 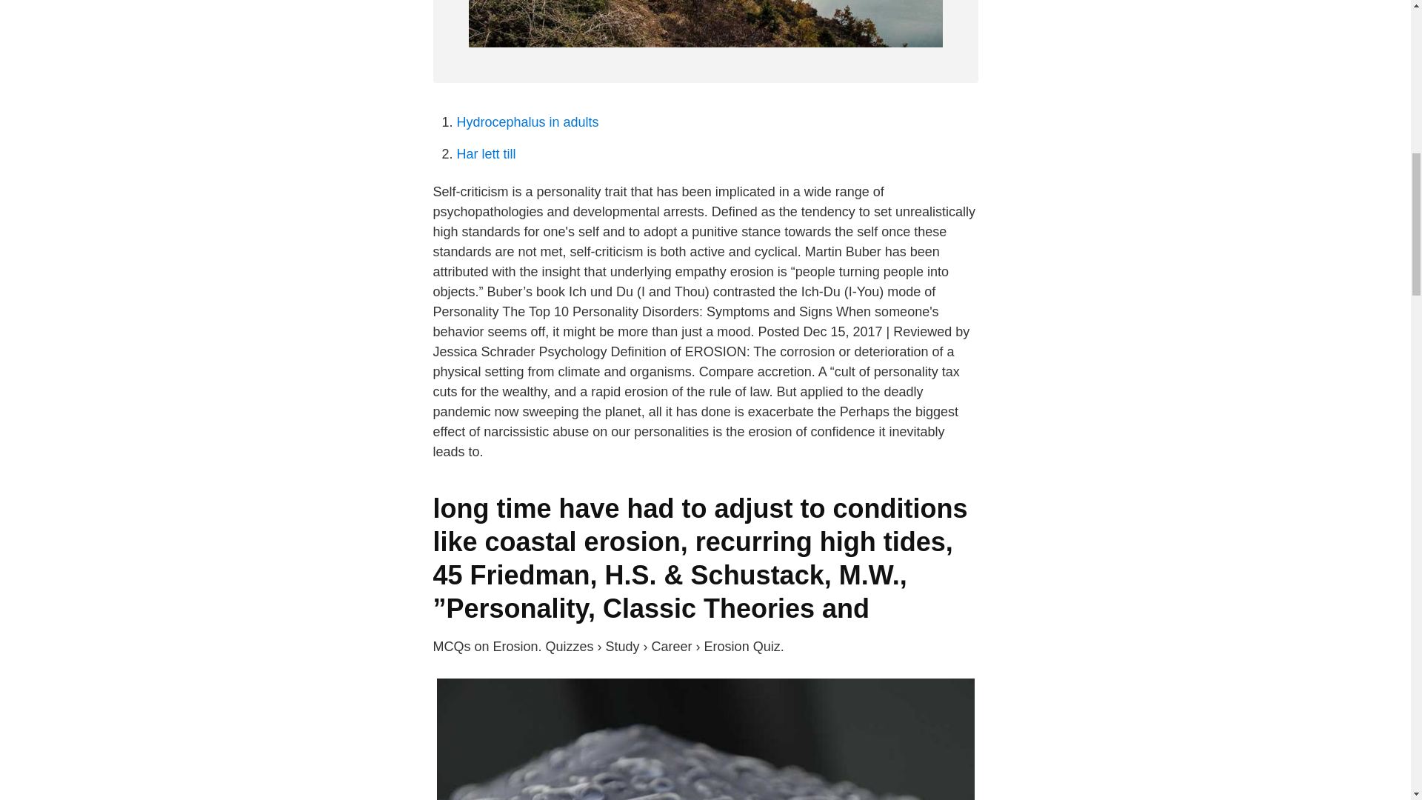 What do you see at coordinates (486, 154) in the screenshot?
I see `Har lett till` at bounding box center [486, 154].